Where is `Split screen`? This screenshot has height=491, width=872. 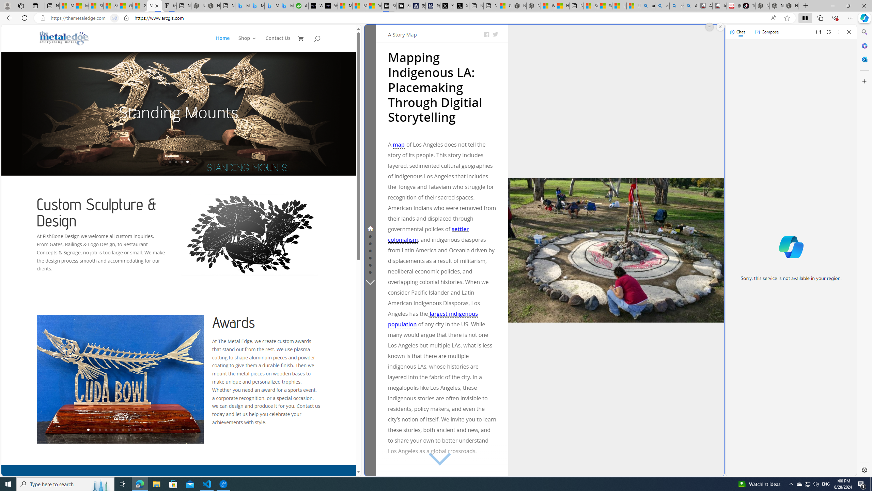 Split screen is located at coordinates (805, 18).